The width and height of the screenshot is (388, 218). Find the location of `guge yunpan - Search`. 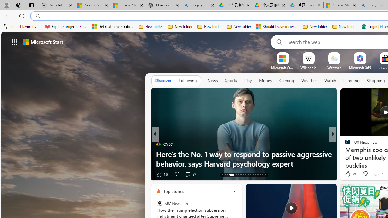

guge yunpan - Search is located at coordinates (199, 5).